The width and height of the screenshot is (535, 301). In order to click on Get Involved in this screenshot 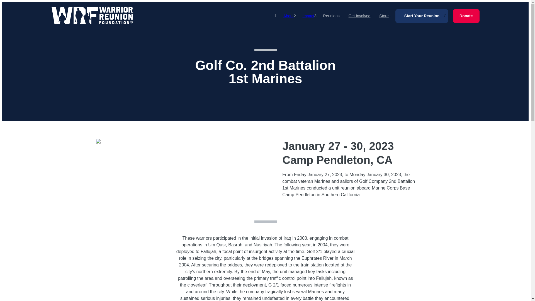, I will do `click(359, 16)`.